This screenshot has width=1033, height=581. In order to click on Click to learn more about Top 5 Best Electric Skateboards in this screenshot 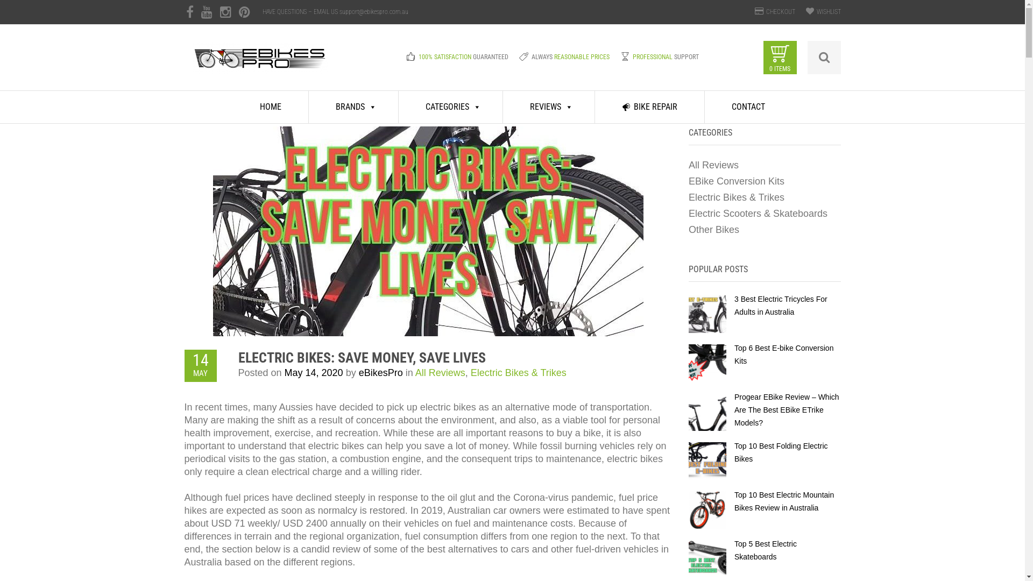, I will do `click(707, 558)`.